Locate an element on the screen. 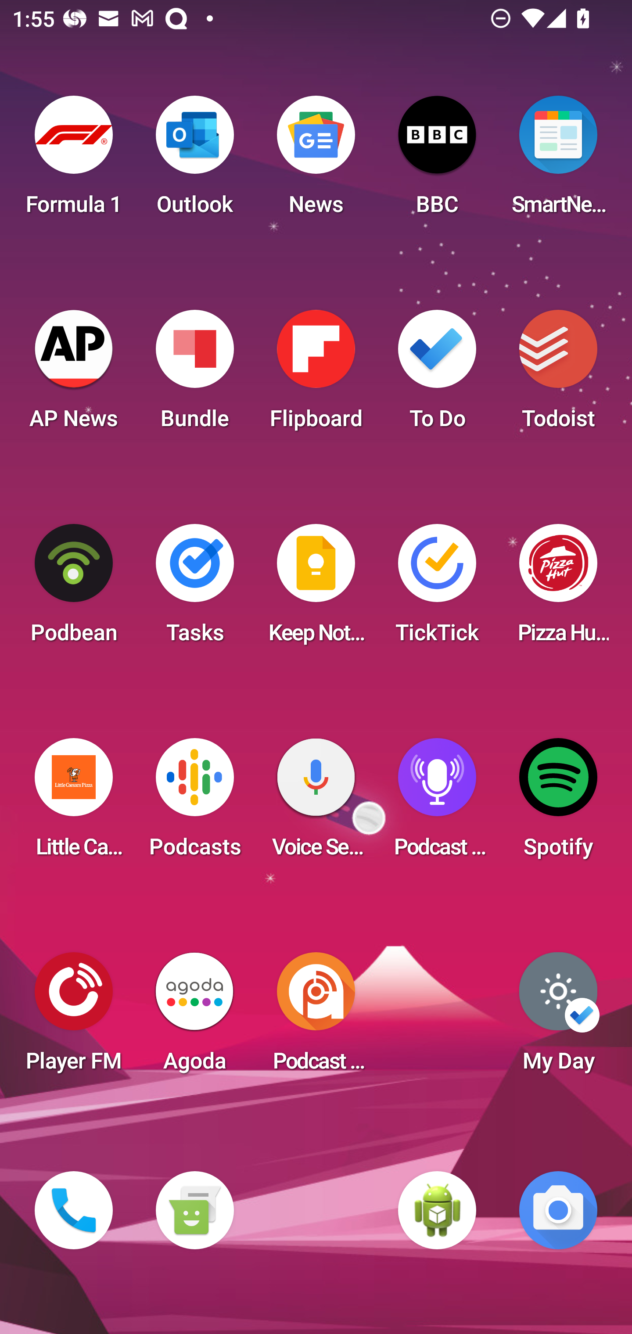  My Day is located at coordinates (558, 1017).